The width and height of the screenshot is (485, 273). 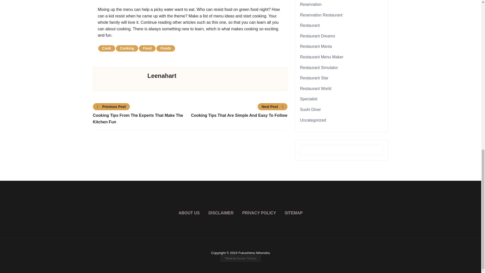 I want to click on Next Post, so click(x=272, y=107).